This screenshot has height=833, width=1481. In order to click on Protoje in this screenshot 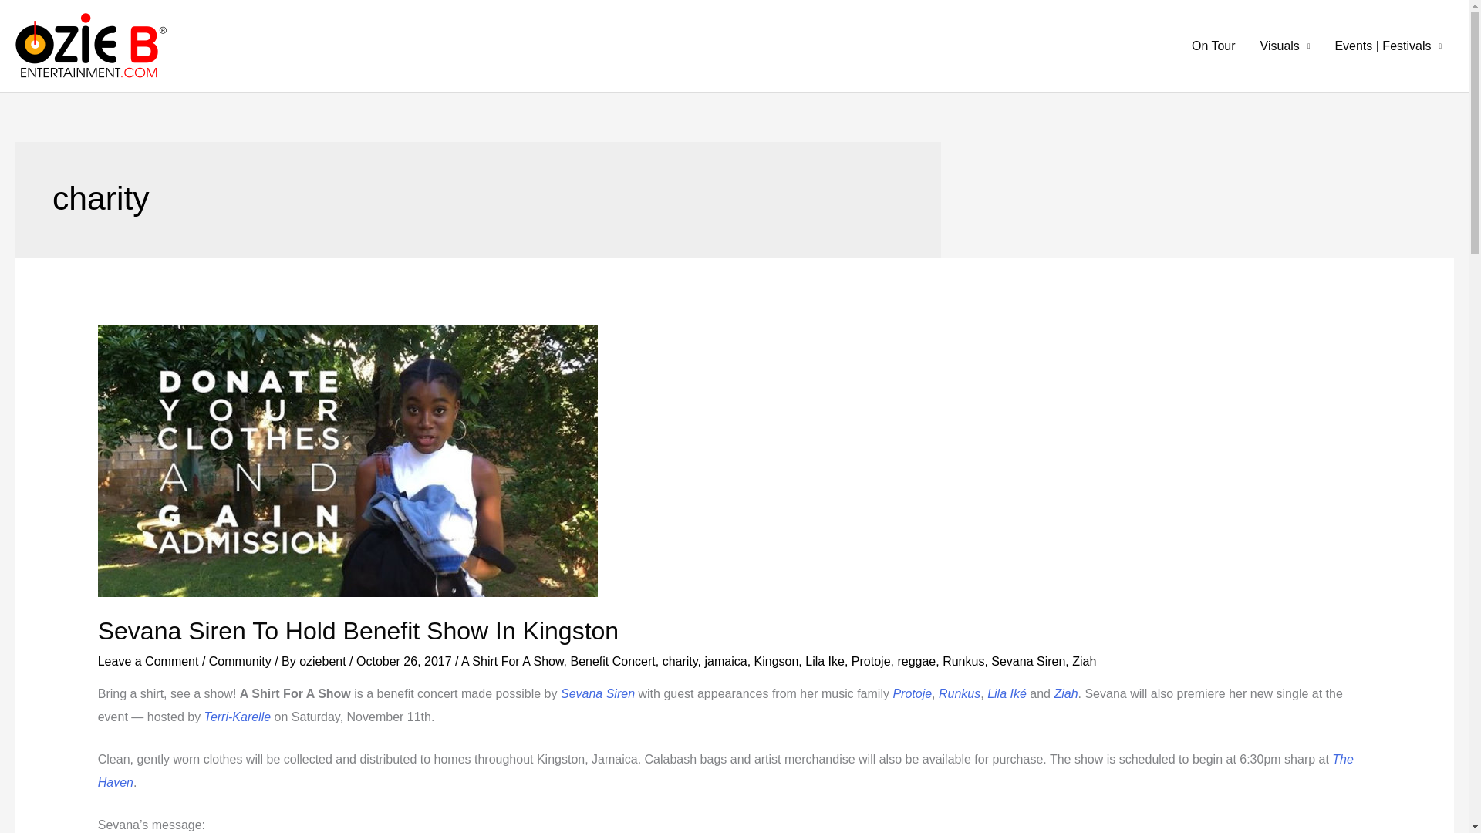, I will do `click(872, 661)`.